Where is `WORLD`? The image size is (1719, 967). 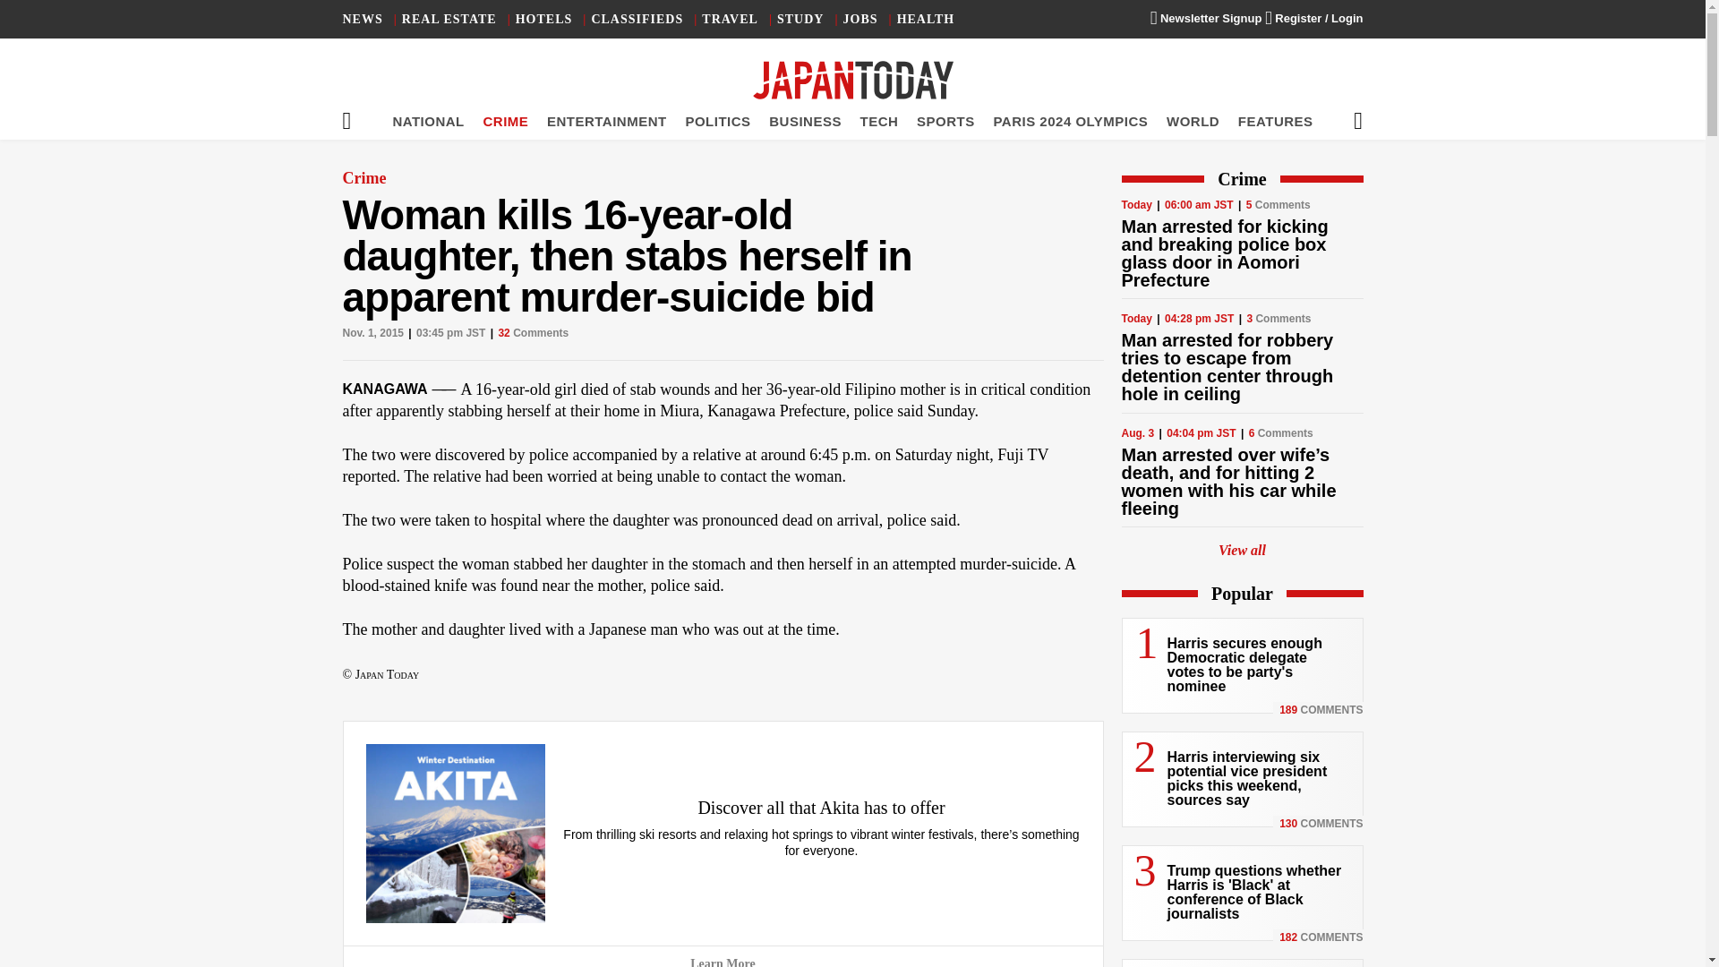 WORLD is located at coordinates (1193, 121).